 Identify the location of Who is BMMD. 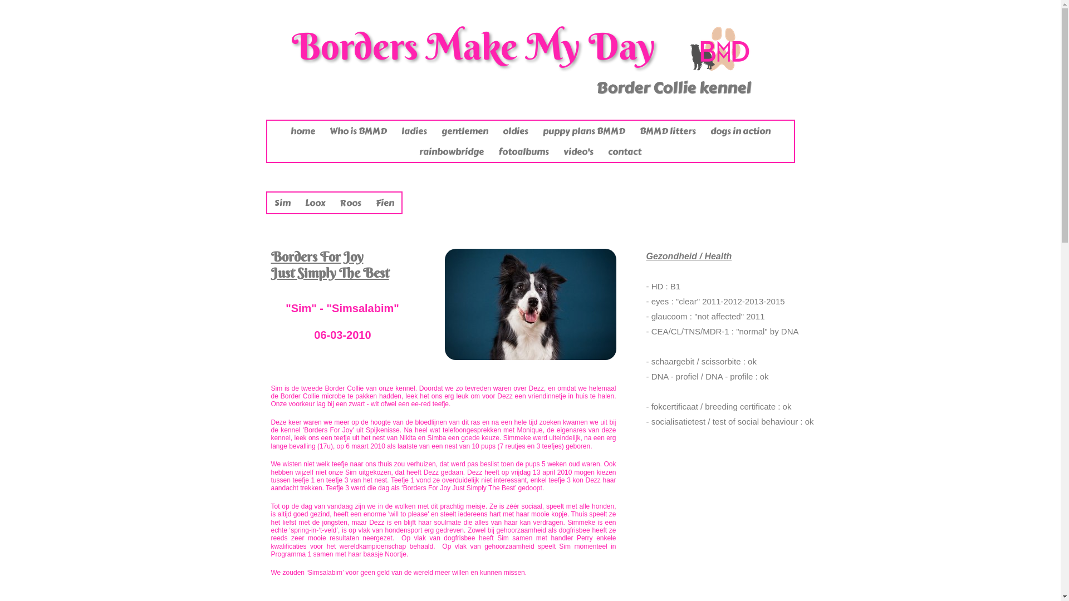
(357, 131).